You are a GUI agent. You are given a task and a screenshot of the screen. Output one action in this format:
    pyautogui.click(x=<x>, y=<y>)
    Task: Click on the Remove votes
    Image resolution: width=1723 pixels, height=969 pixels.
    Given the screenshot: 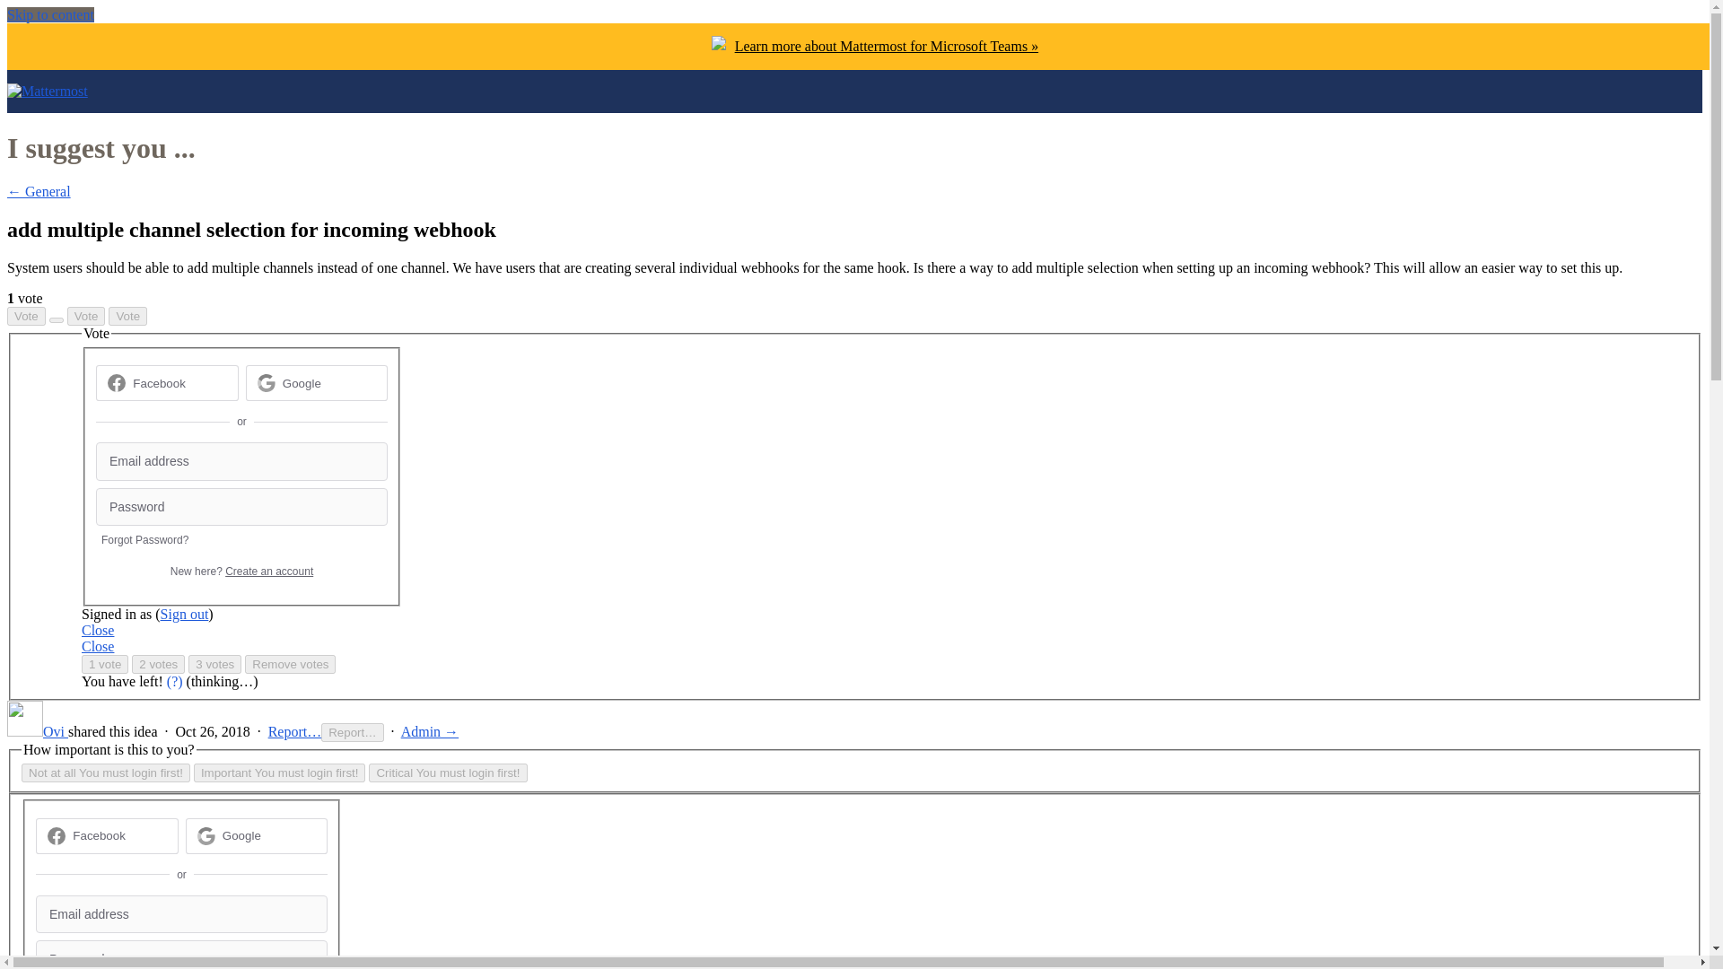 What is the action you would take?
    pyautogui.click(x=290, y=664)
    